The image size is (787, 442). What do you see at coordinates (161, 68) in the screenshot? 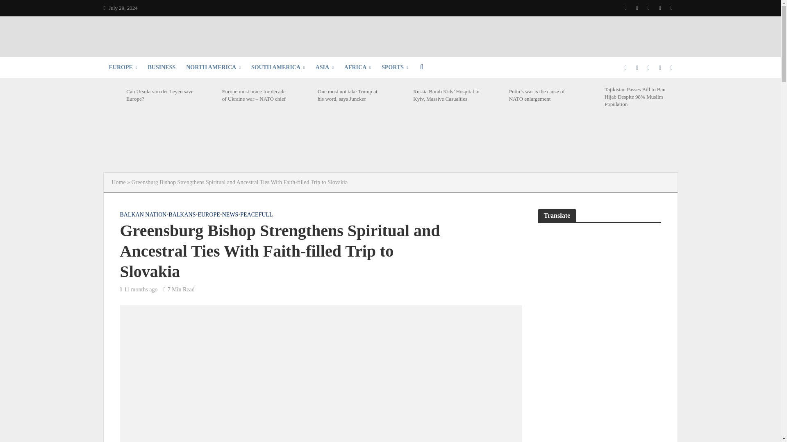
I see `BUSINESS` at bounding box center [161, 68].